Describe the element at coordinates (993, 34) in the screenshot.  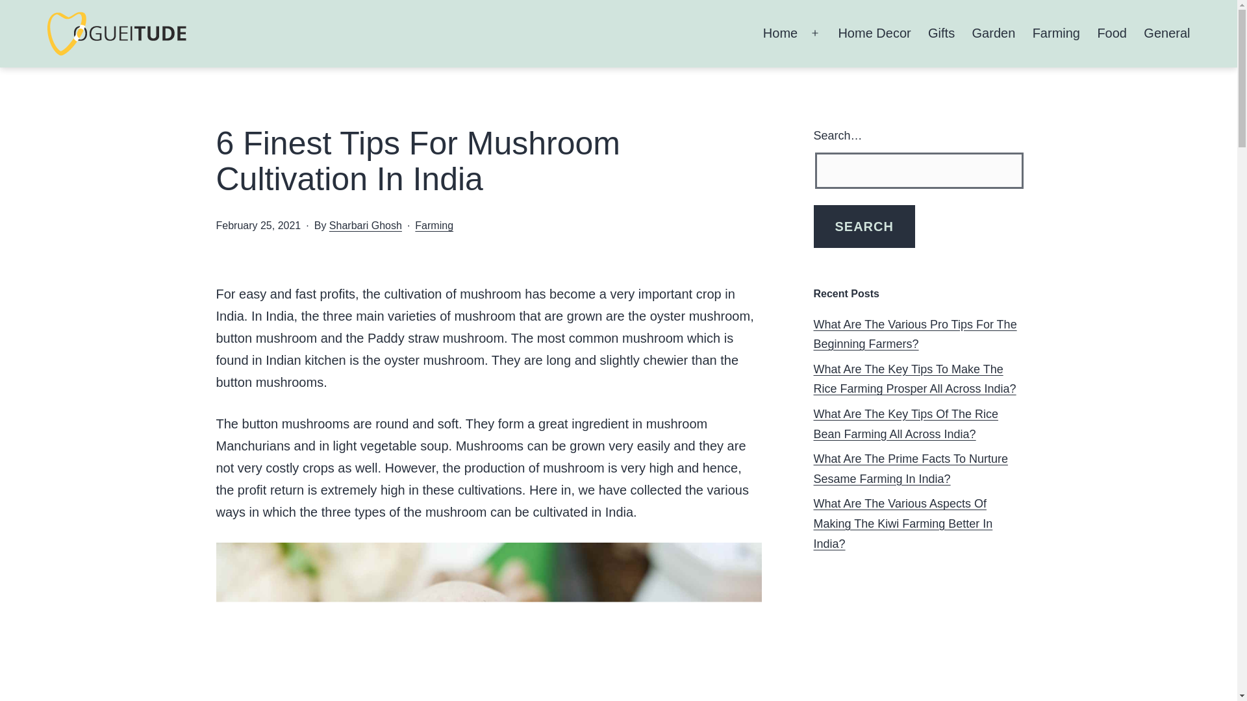
I see `Garden` at that location.